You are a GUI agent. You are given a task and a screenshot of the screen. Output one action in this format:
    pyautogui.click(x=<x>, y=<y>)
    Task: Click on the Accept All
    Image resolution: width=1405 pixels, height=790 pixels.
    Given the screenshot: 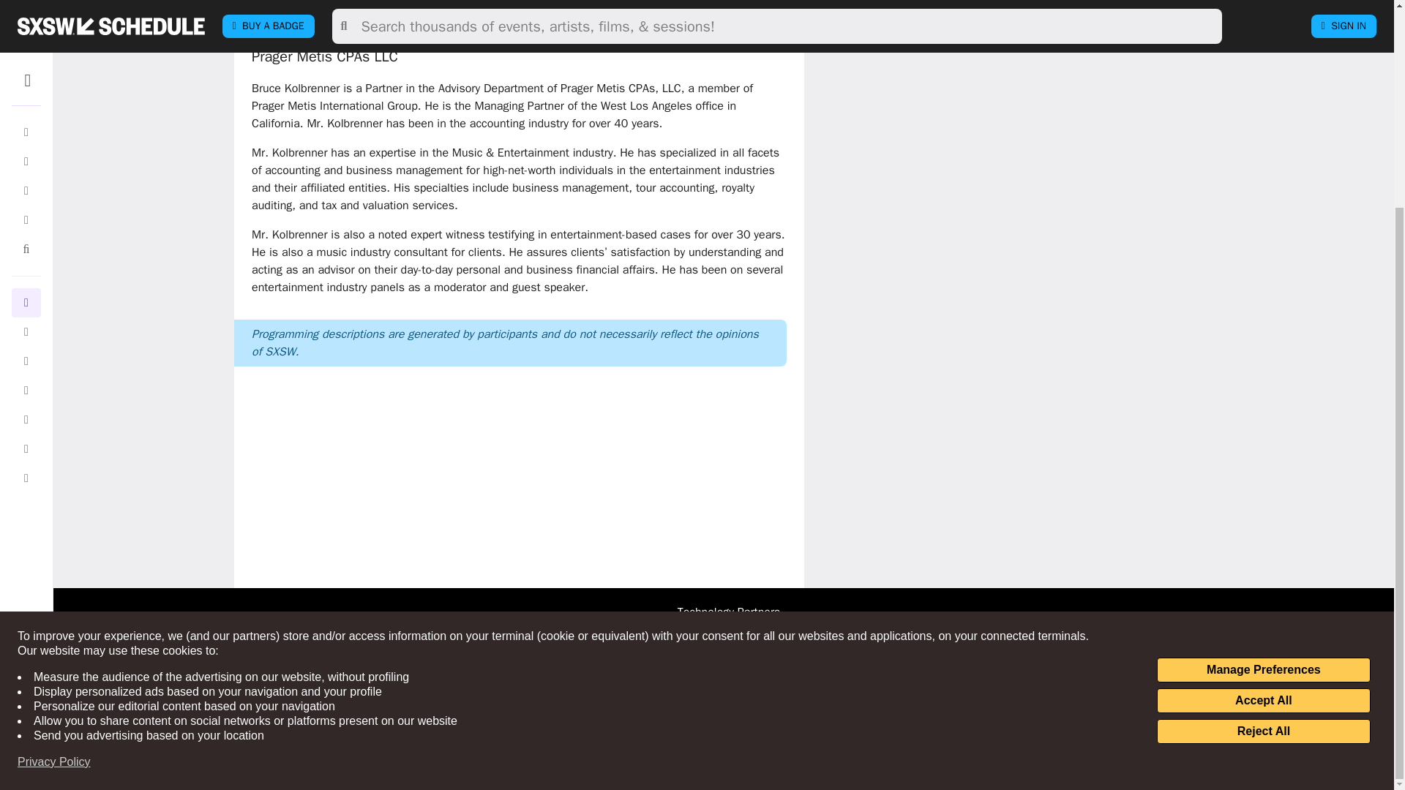 What is the action you would take?
    pyautogui.click(x=1263, y=429)
    